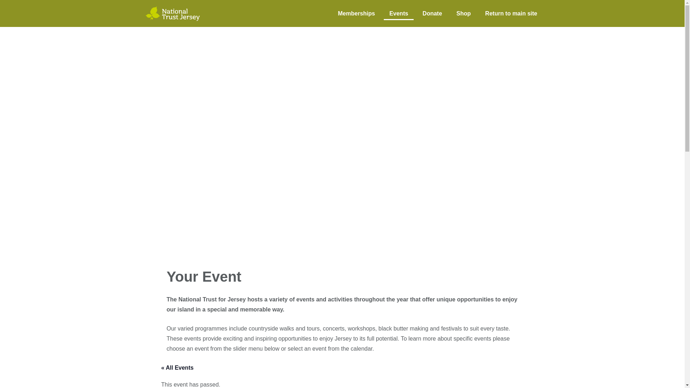  I want to click on Shop, so click(464, 13).